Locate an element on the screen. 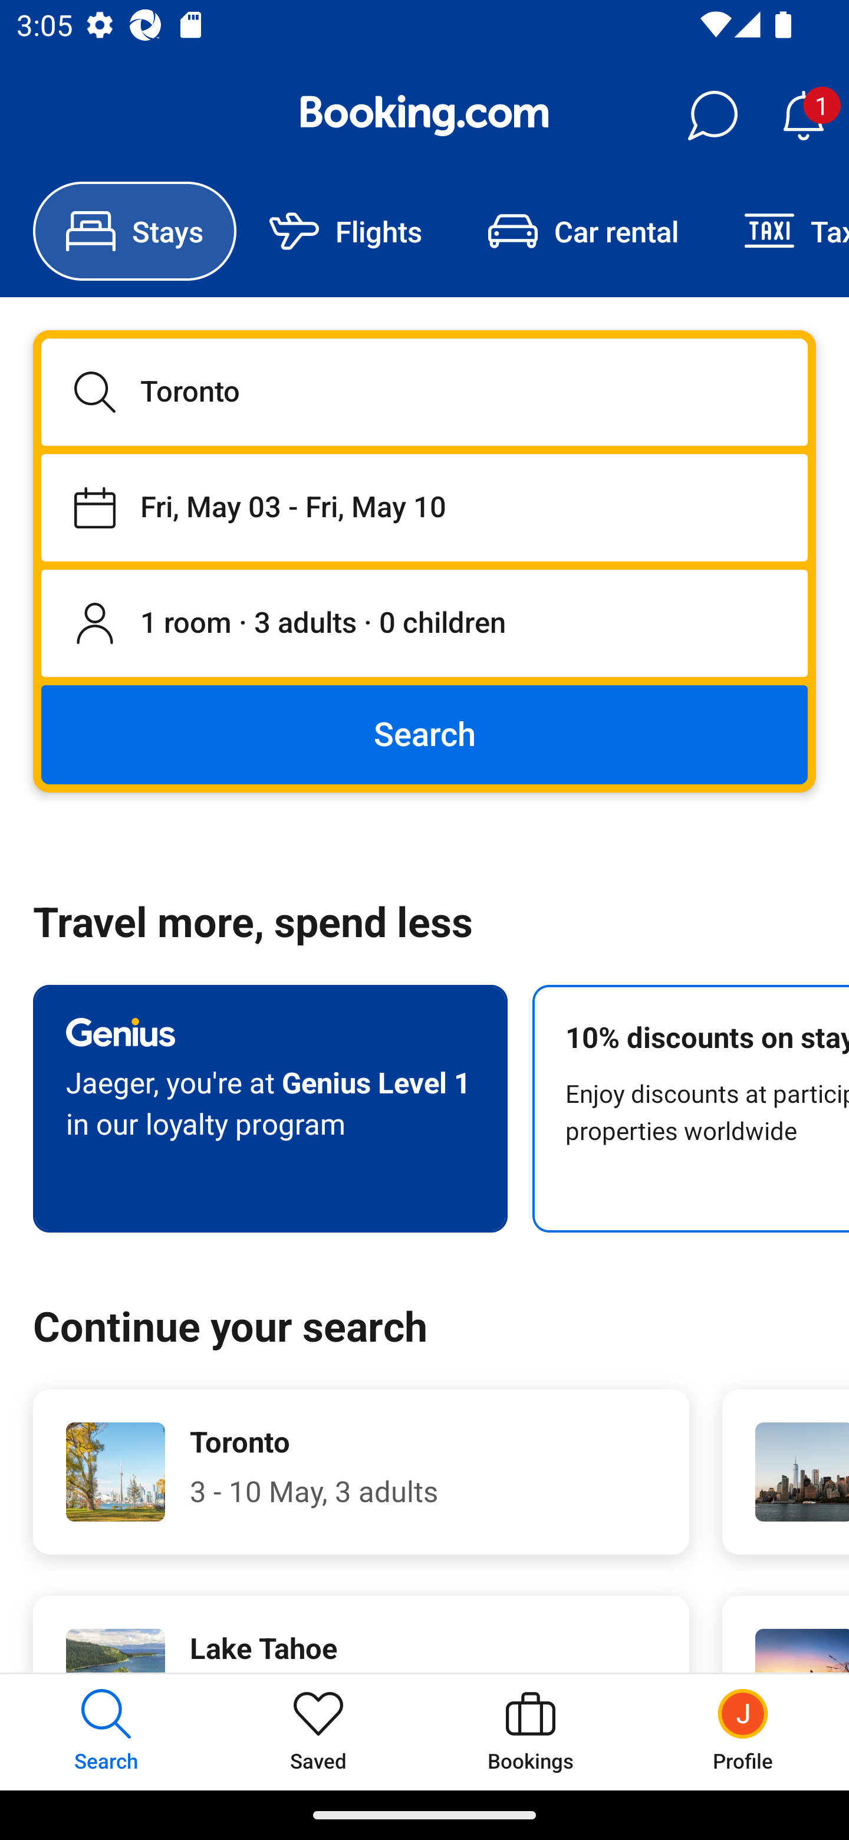 The image size is (849, 1840). Notifications is located at coordinates (803, 116).